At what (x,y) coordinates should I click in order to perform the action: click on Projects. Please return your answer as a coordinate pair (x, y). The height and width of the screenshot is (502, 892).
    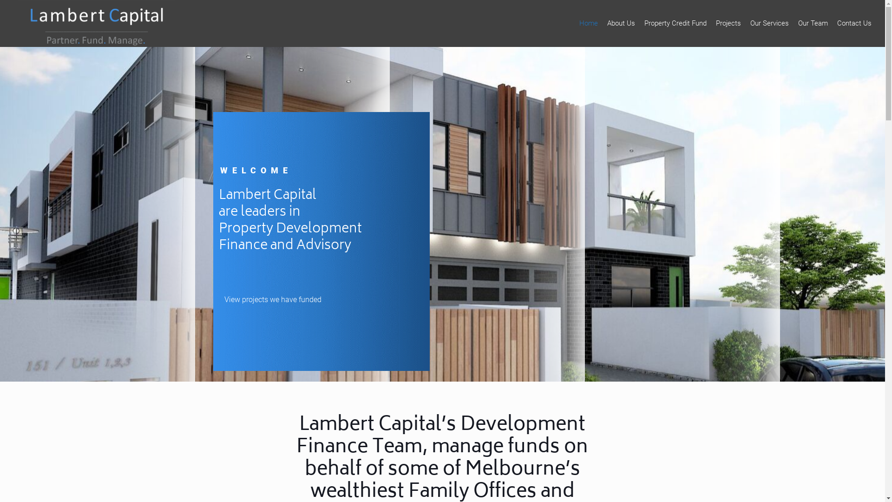
    Looking at the image, I should click on (728, 23).